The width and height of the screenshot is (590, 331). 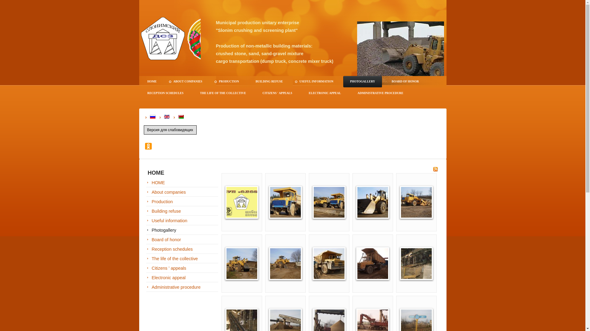 What do you see at coordinates (152, 82) in the screenshot?
I see `HOME` at bounding box center [152, 82].